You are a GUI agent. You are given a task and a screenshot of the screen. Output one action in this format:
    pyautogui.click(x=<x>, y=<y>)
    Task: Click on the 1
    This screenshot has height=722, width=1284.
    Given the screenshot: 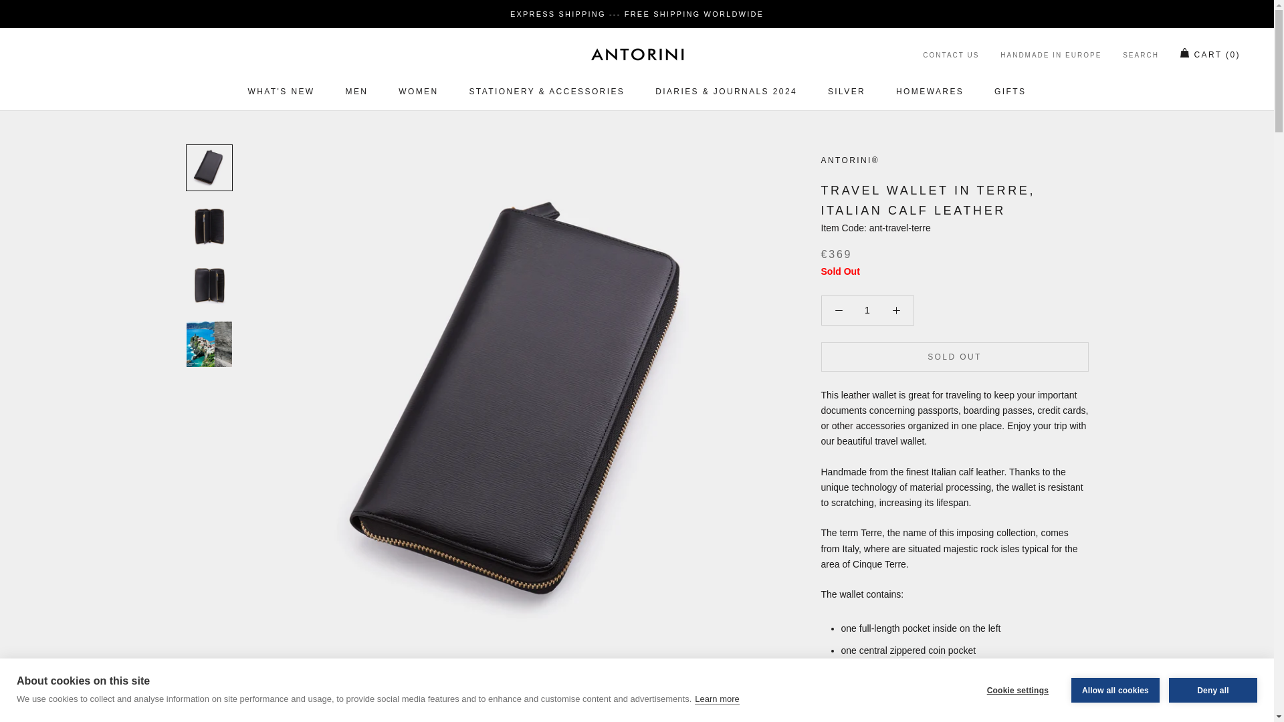 What is the action you would take?
    pyautogui.click(x=868, y=310)
    